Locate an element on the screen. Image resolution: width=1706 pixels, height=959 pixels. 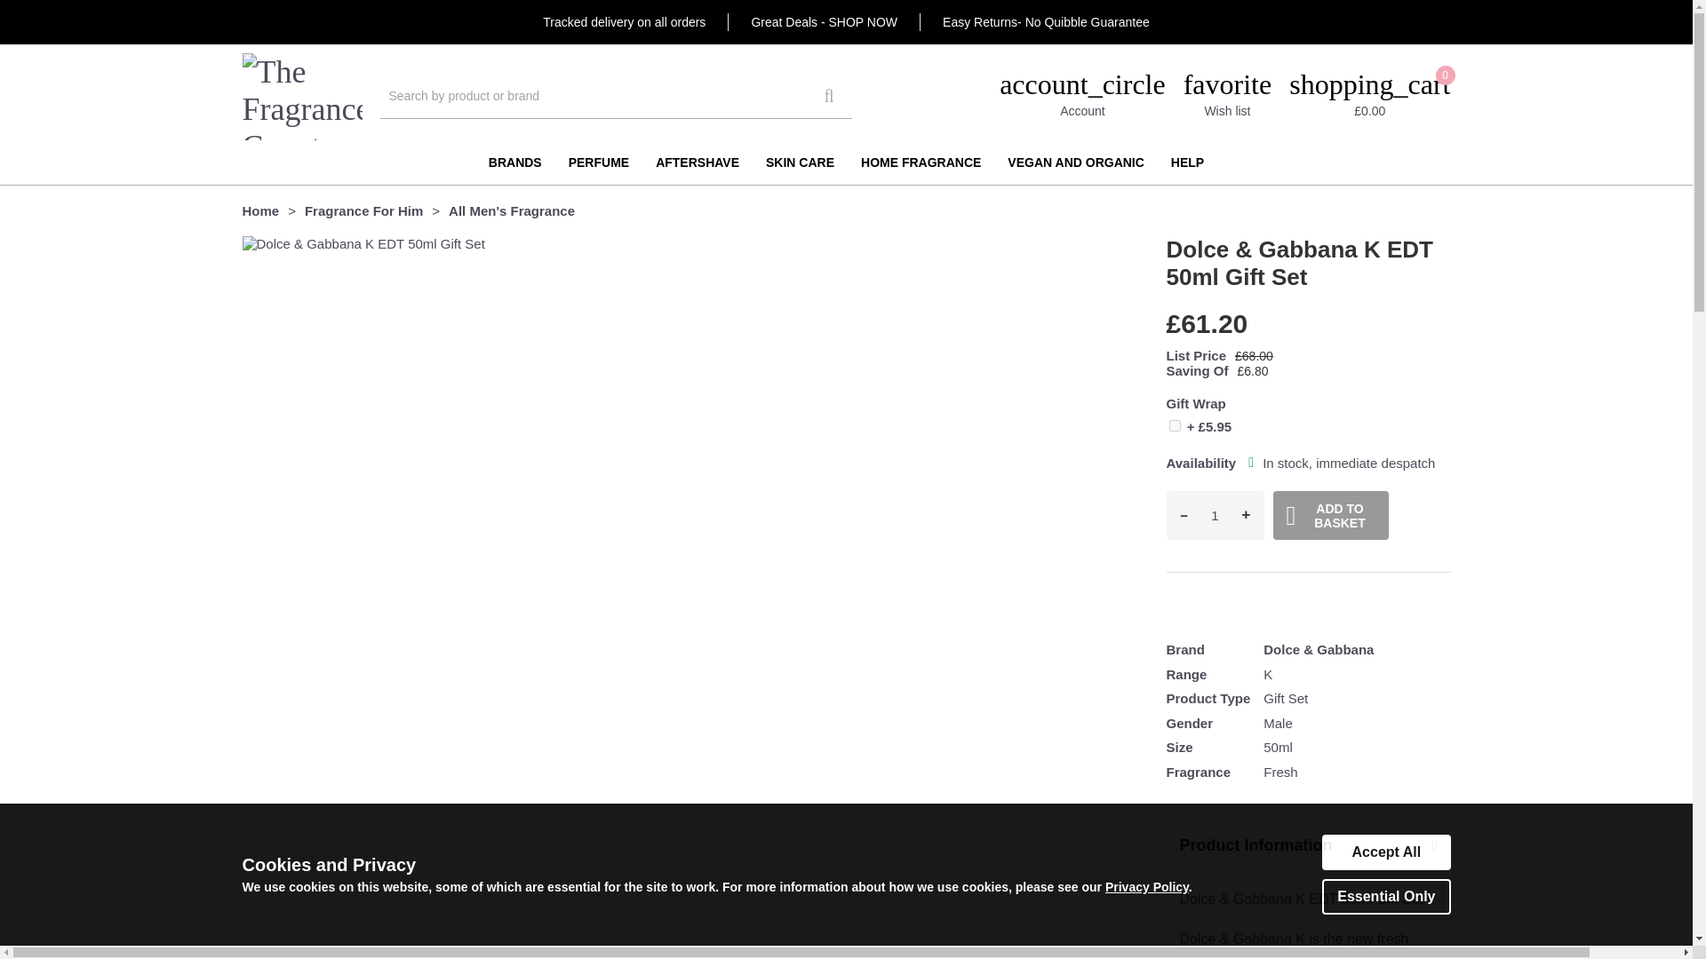
Easy Returns- No Quibble Guarantee is located at coordinates (1216, 516).